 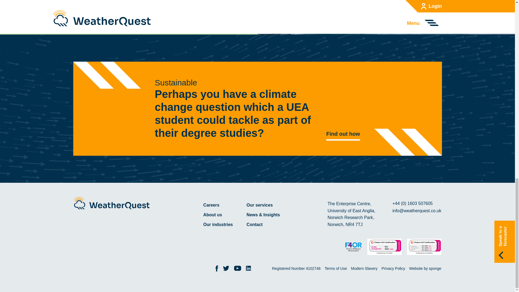 I want to click on About us, so click(x=222, y=215).